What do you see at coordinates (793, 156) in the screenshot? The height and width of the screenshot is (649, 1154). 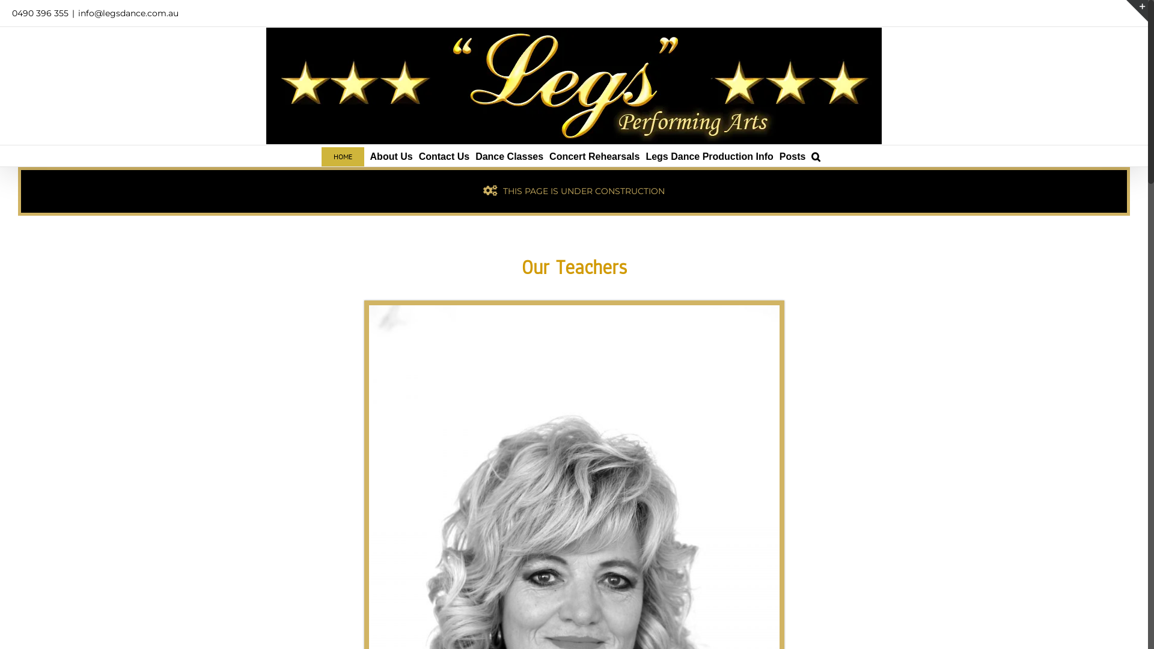 I see `Posts` at bounding box center [793, 156].